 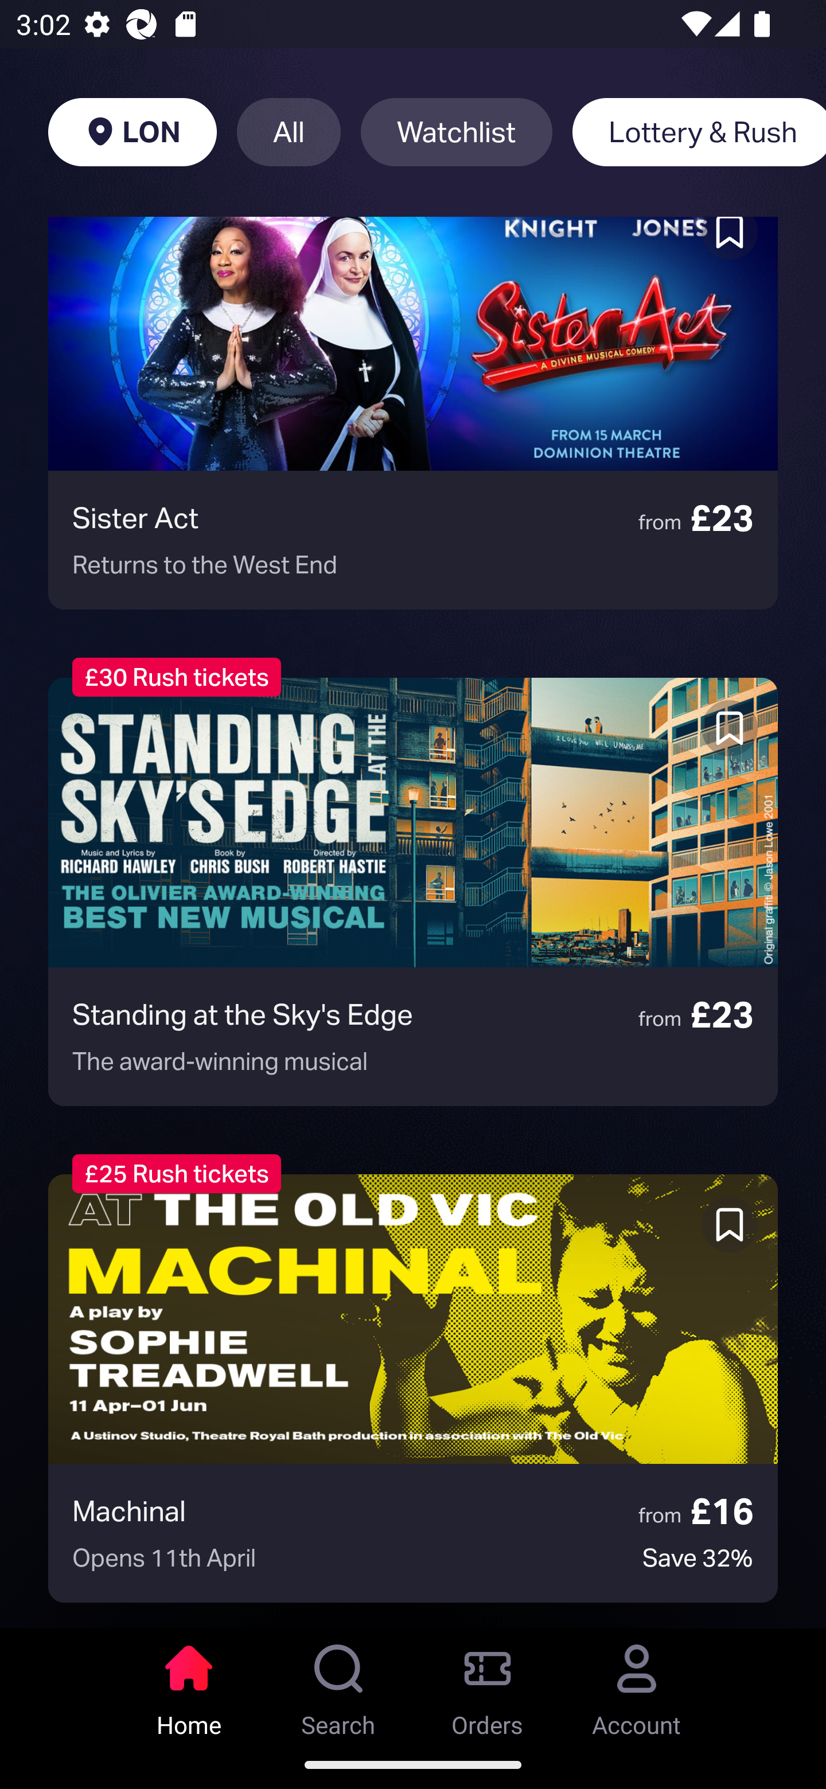 What do you see at coordinates (338, 1684) in the screenshot?
I see `Search` at bounding box center [338, 1684].